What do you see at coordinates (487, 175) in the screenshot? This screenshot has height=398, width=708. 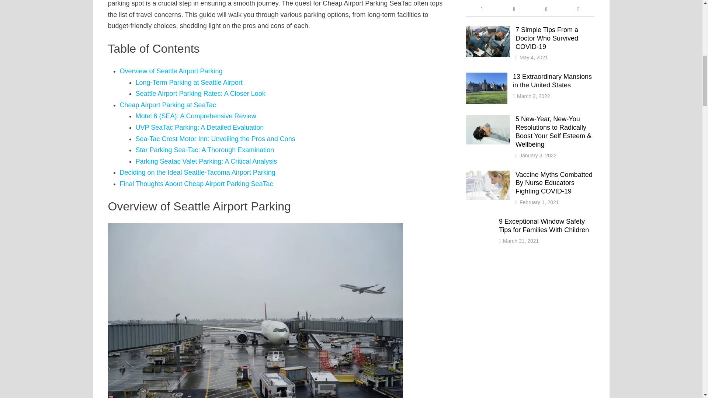 I see `Vaccine Myths Combatted By Nurse Educators Fighting COVID-19` at bounding box center [487, 175].